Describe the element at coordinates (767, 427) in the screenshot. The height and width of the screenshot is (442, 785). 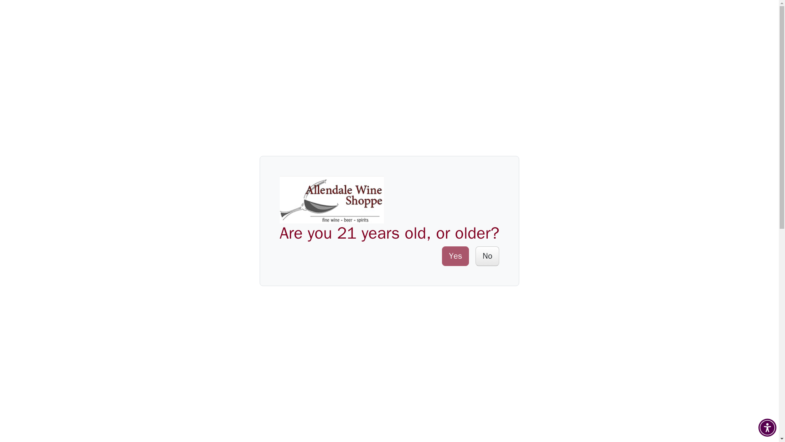
I see `Accessibility Menu` at that location.